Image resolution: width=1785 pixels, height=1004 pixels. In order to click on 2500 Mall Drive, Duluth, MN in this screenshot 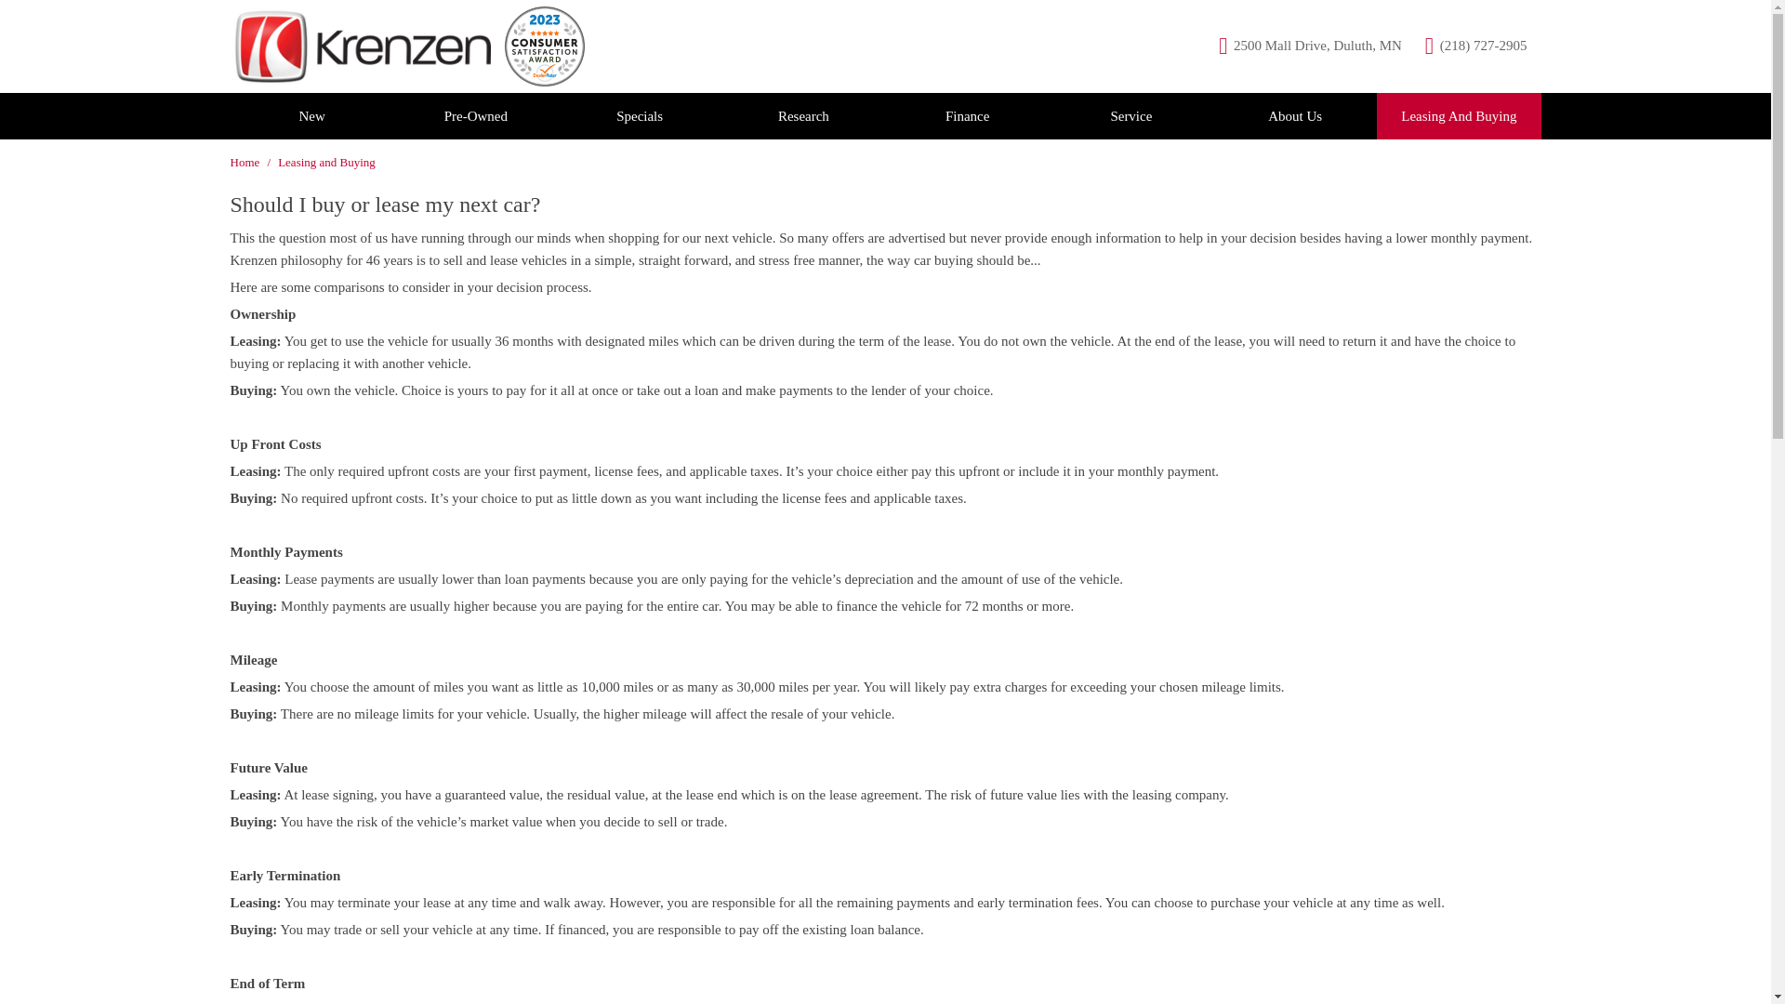, I will do `click(1310, 46)`.